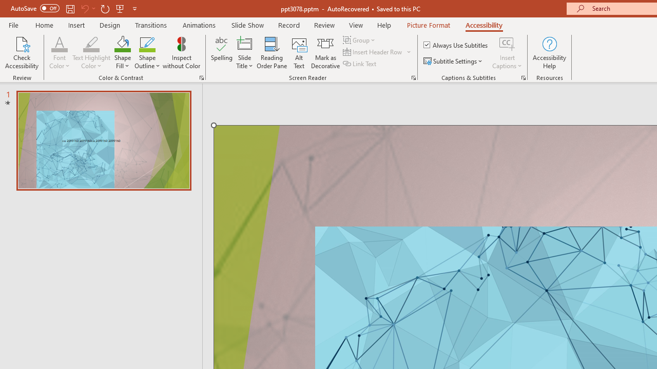 The height and width of the screenshot is (369, 657). I want to click on Insert Header Row, so click(378, 52).